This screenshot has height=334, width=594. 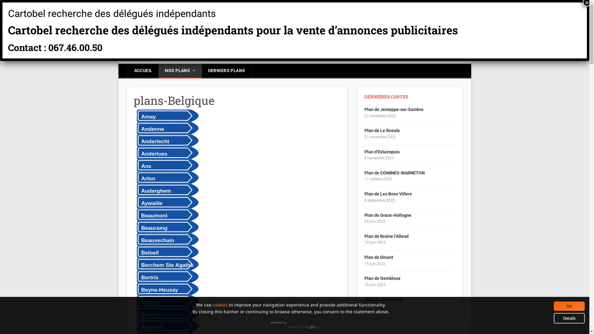 What do you see at coordinates (166, 178) in the screenshot?
I see `Arlon` at bounding box center [166, 178].